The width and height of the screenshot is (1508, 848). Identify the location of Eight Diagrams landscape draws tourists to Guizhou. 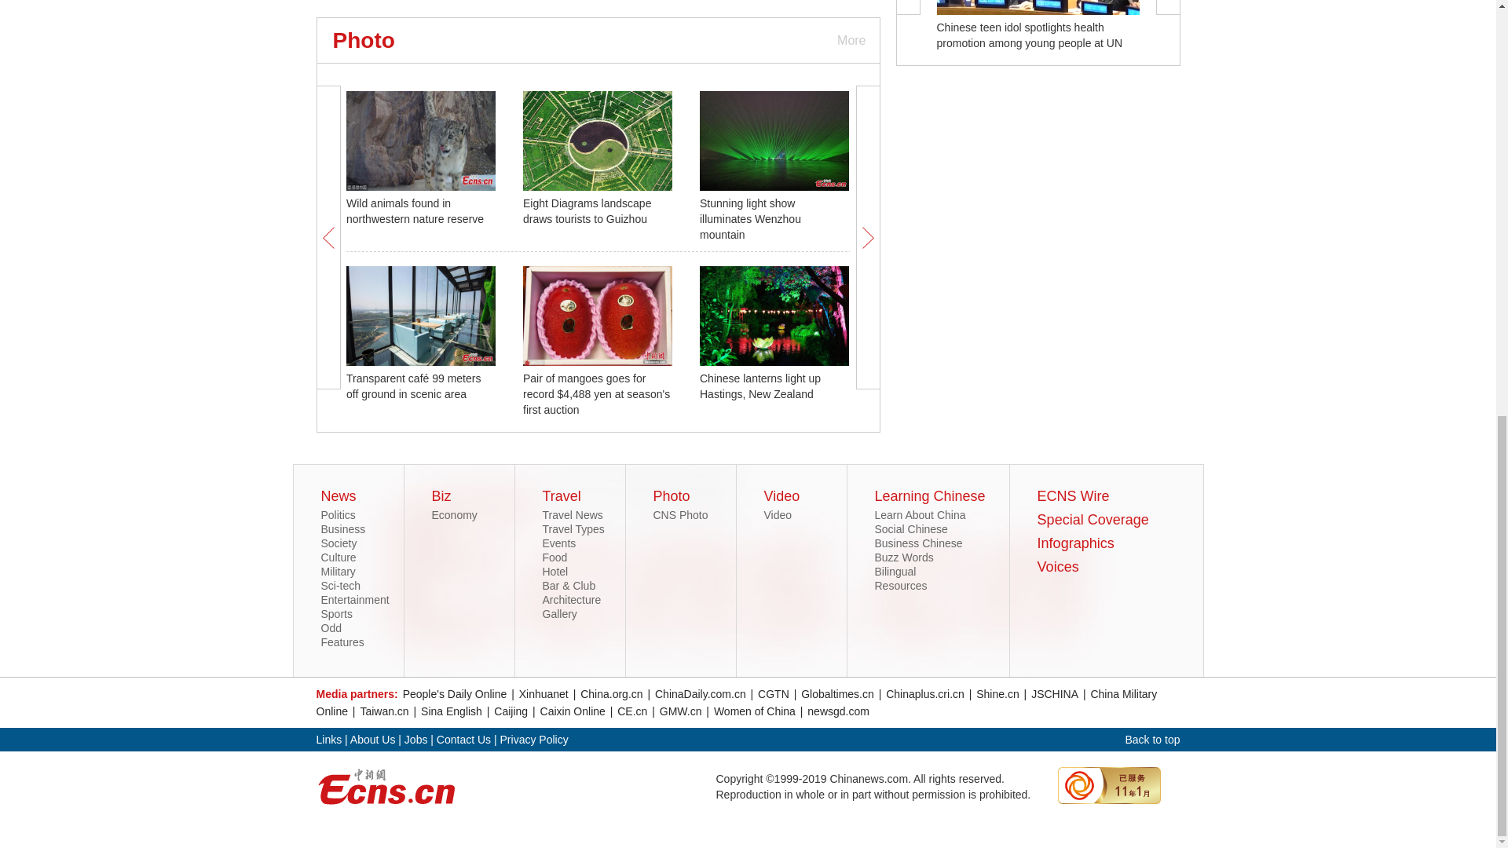
(587, 210).